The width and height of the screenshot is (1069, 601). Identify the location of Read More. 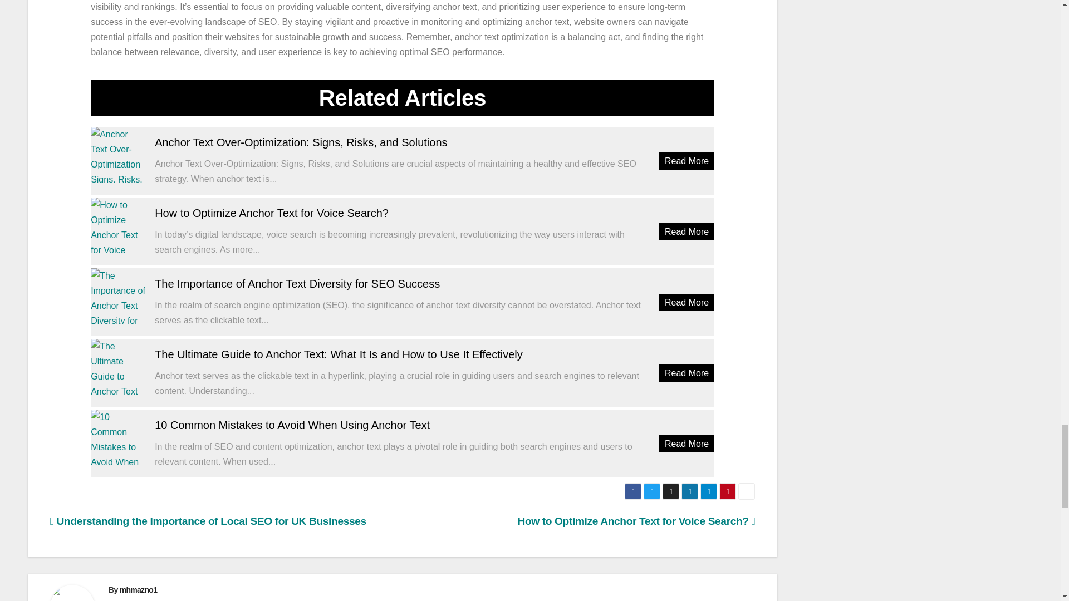
(686, 231).